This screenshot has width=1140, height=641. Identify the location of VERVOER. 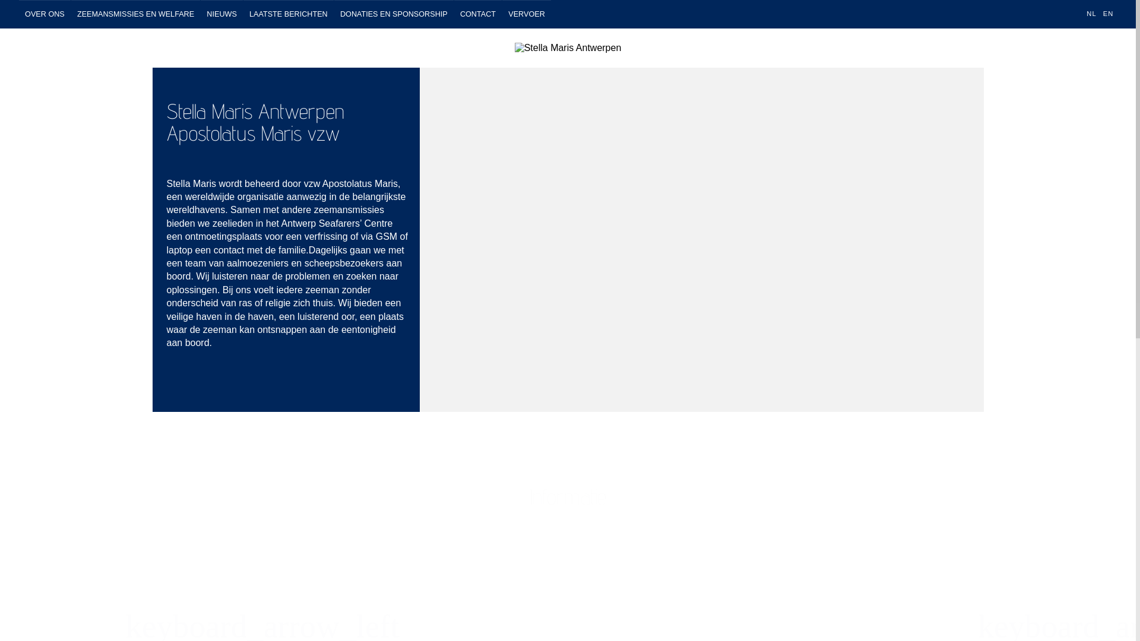
(527, 14).